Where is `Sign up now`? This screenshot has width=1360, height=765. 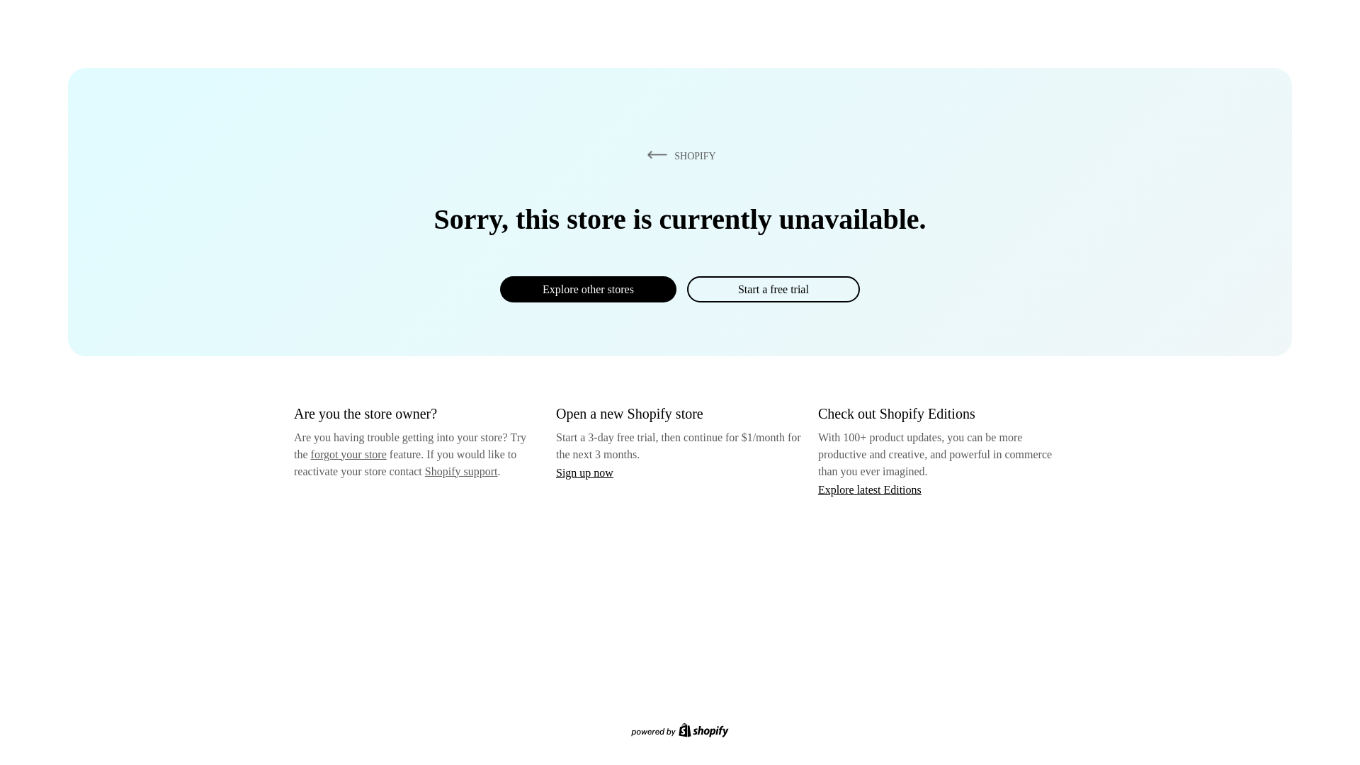
Sign up now is located at coordinates (584, 472).